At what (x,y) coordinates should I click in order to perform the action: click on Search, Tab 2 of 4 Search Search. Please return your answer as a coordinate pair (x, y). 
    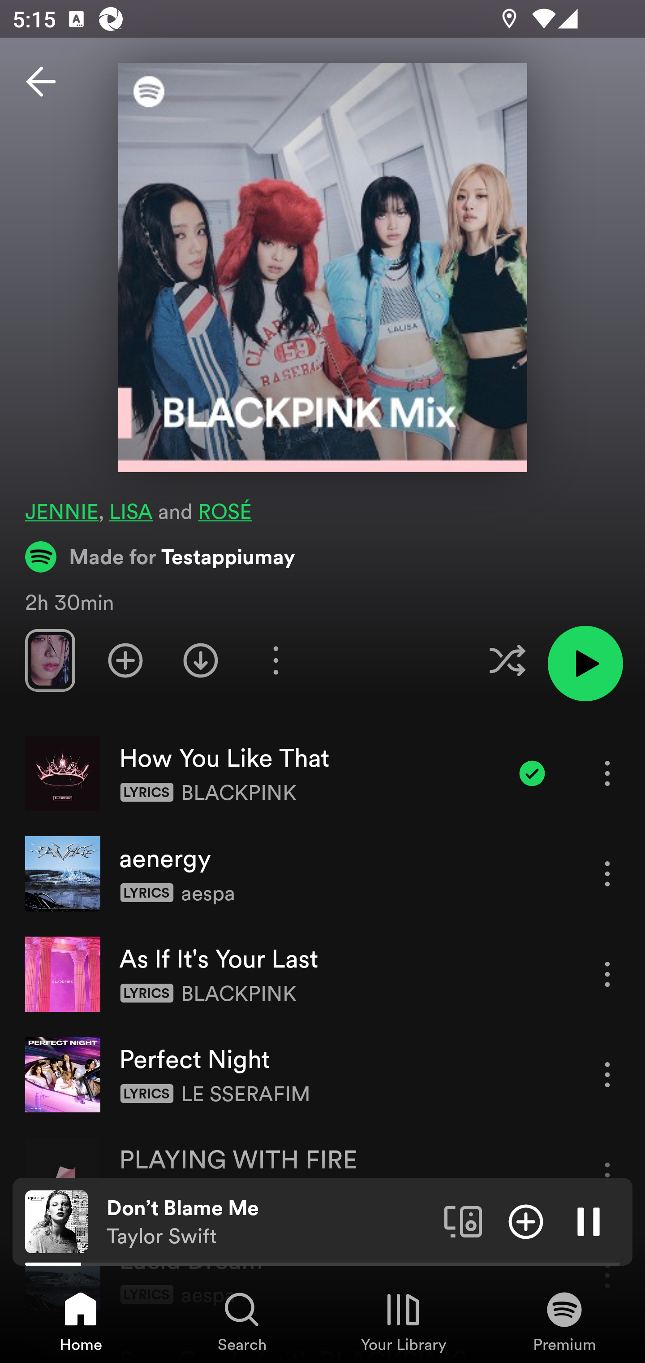
    Looking at the image, I should click on (242, 1321).